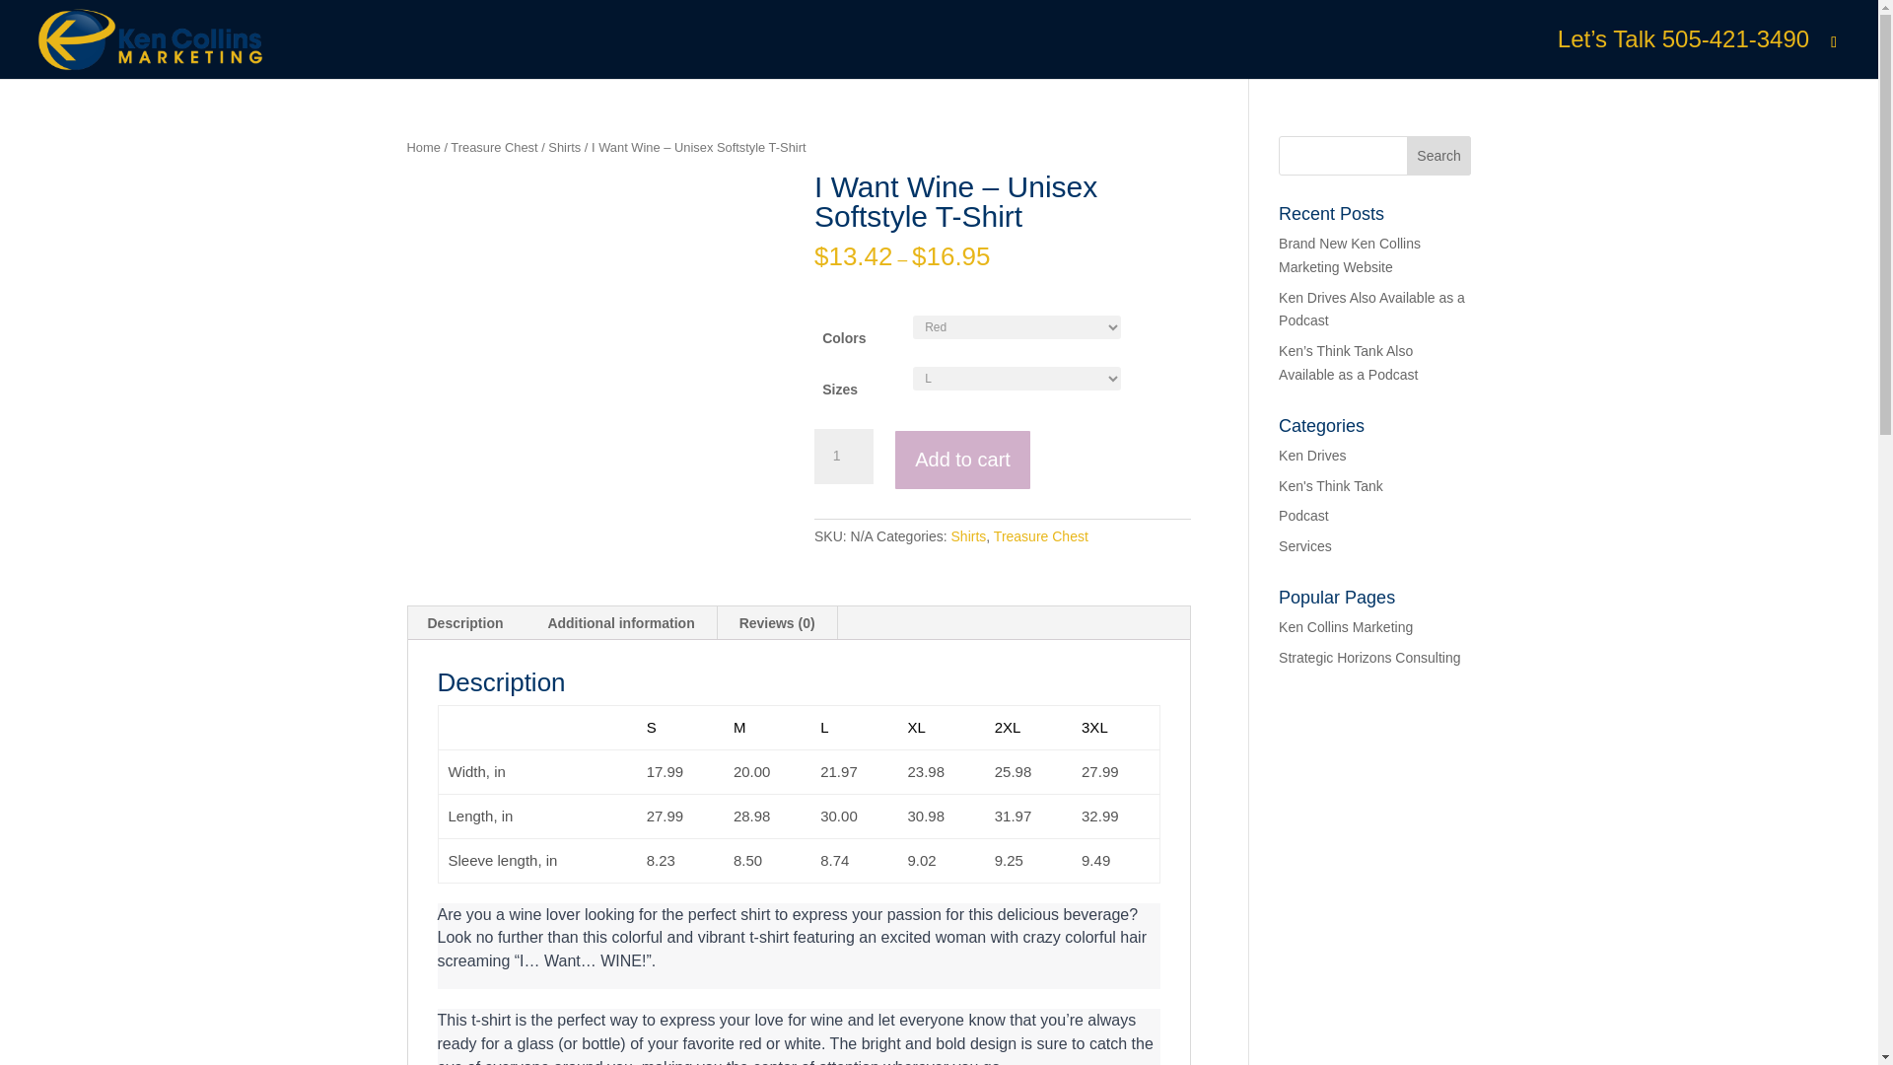 The width and height of the screenshot is (1893, 1065). I want to click on Add to cart, so click(962, 460).